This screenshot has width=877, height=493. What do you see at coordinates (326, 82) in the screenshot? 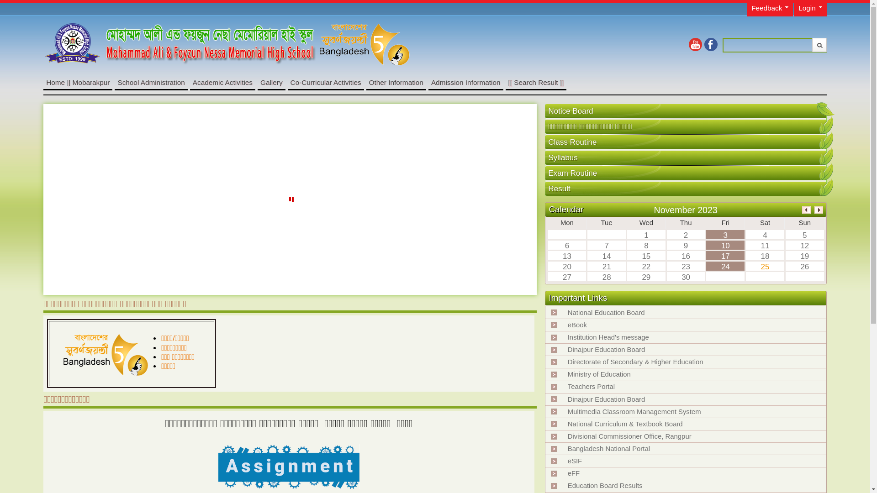
I see `Co-Curricular Activities` at bounding box center [326, 82].